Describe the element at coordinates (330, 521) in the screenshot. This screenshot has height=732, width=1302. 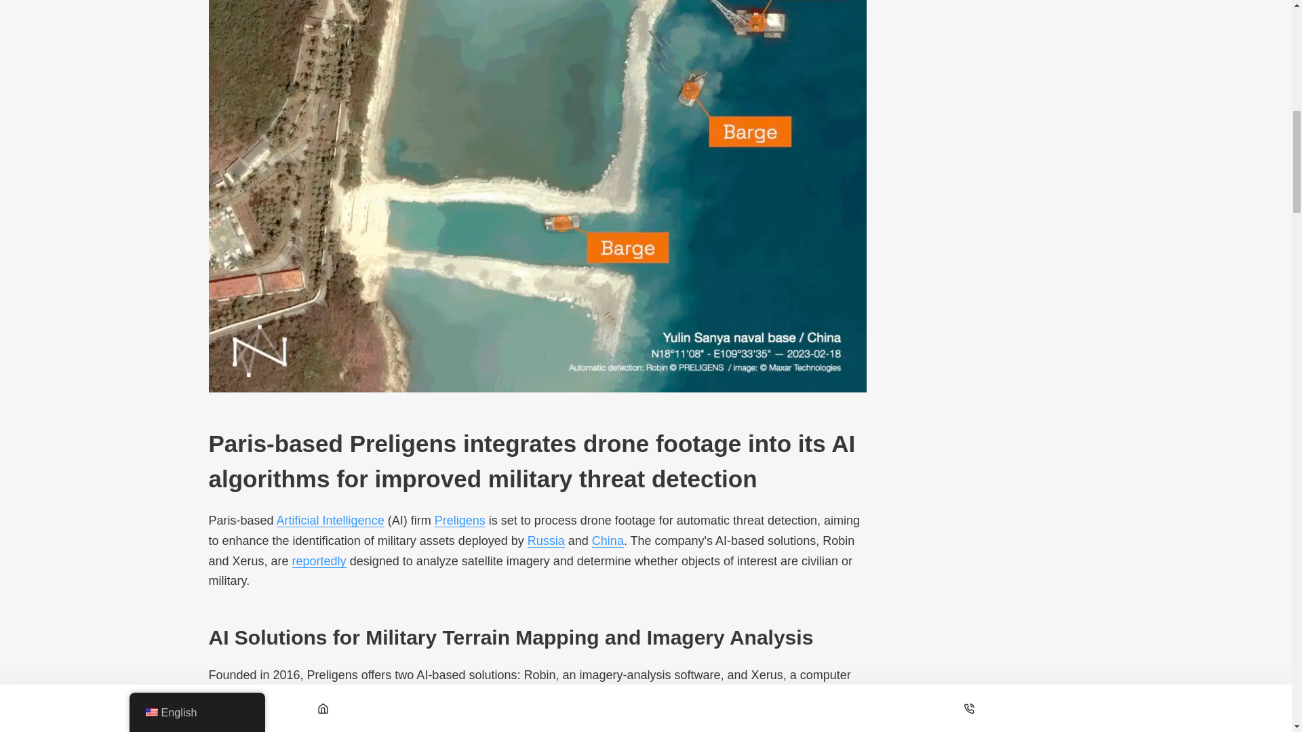
I see `Posts in the category Artificial Intelligence` at that location.